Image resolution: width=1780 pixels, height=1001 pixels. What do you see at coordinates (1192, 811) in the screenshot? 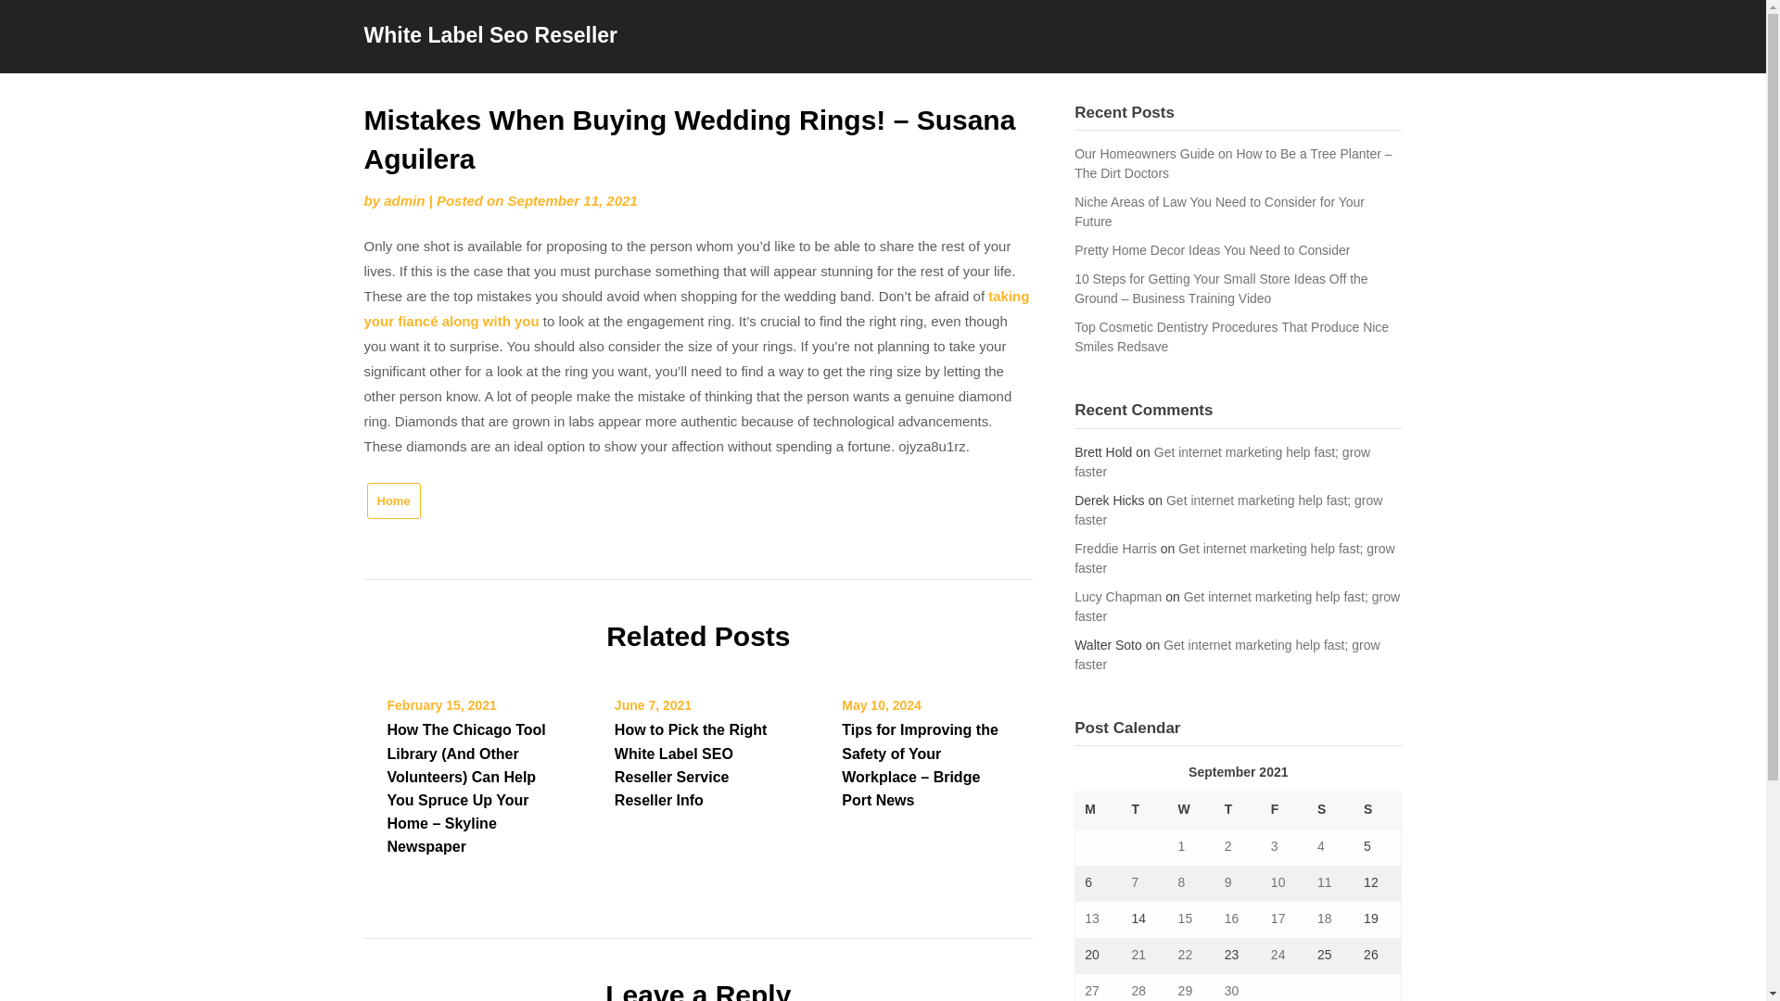
I see `Wednesday` at bounding box center [1192, 811].